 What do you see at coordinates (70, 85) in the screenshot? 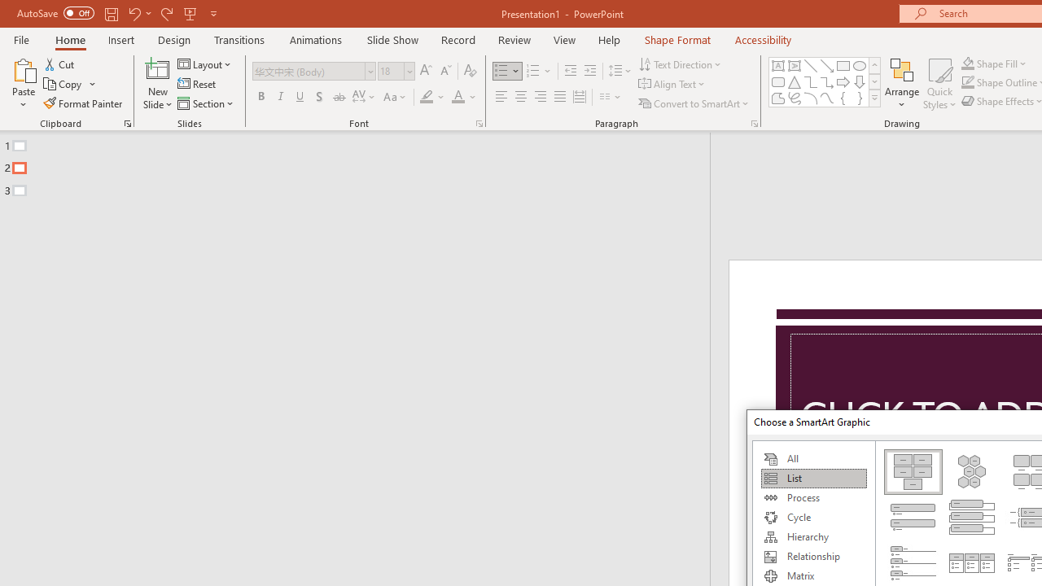
I see `Copy` at bounding box center [70, 85].